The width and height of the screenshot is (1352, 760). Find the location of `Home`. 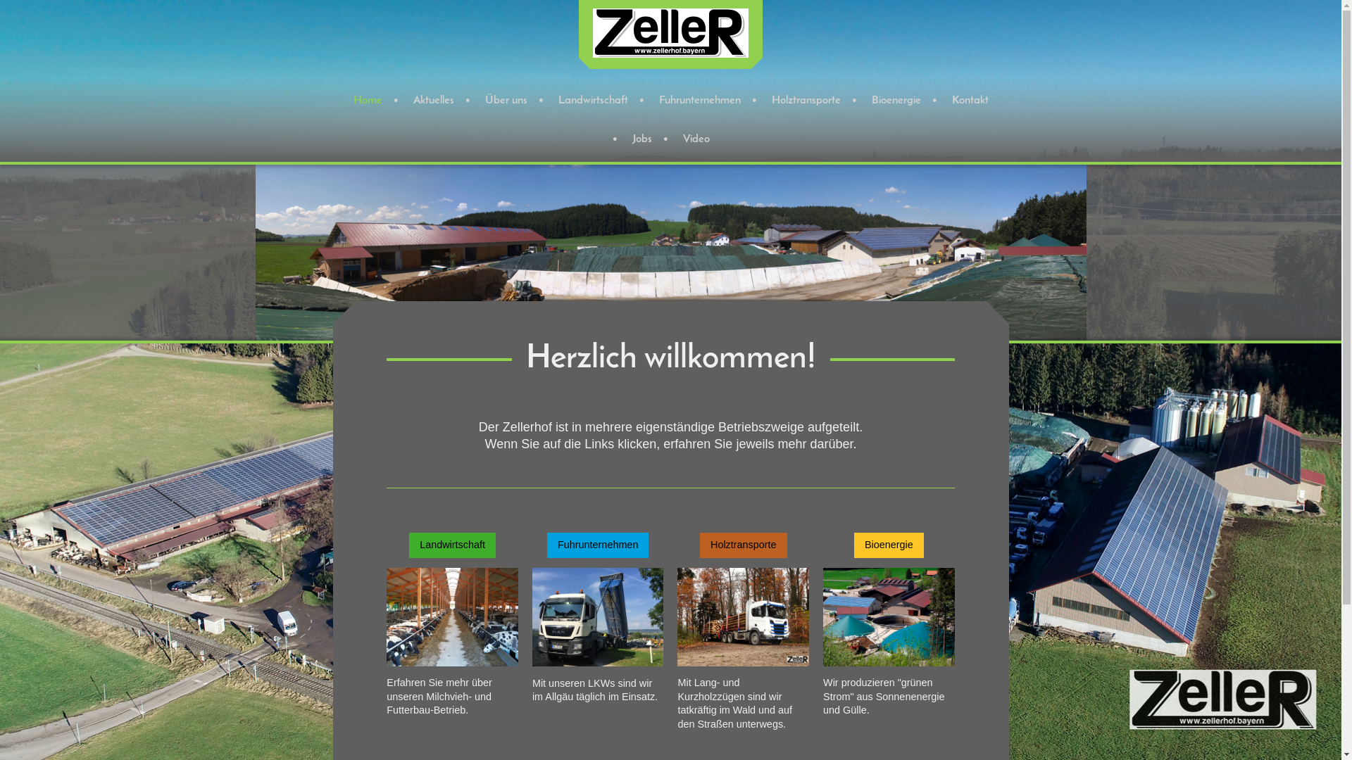

Home is located at coordinates (368, 101).